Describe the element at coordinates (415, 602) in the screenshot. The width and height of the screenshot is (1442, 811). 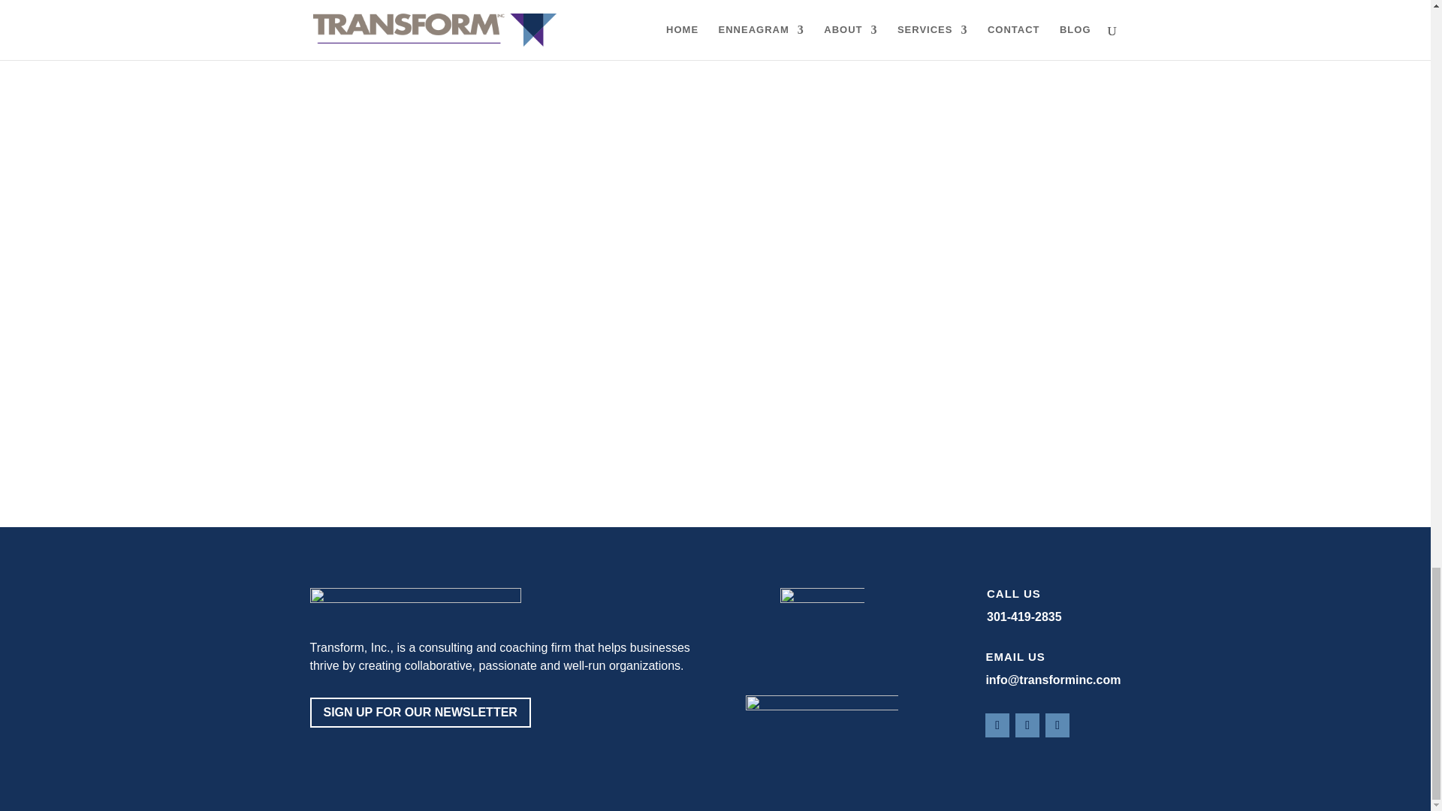
I see `Transform-Logo-White281x38` at that location.